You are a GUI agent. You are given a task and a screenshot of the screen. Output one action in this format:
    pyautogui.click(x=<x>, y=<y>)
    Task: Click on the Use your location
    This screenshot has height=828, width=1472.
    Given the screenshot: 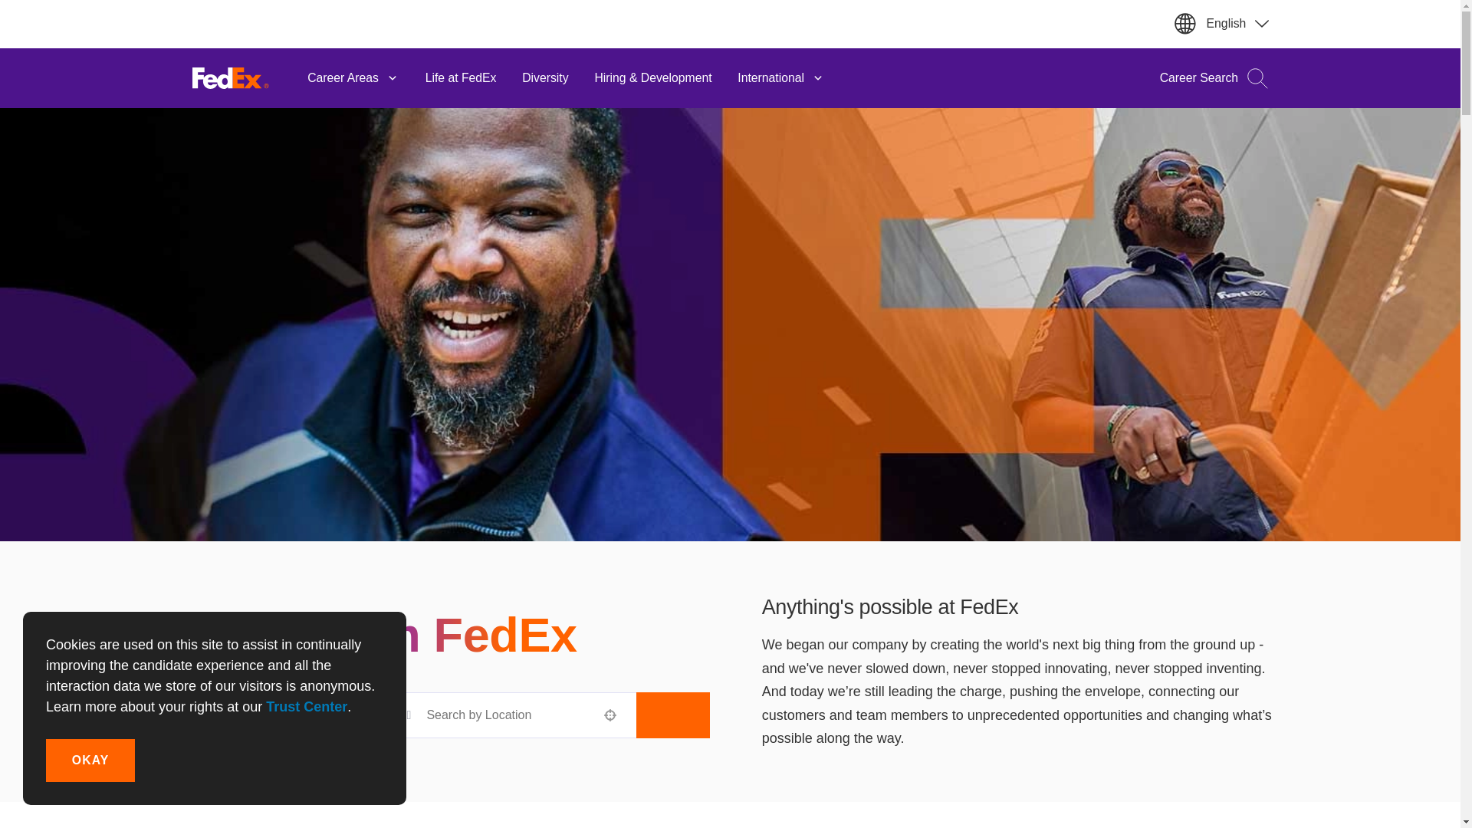 What is the action you would take?
    pyautogui.click(x=610, y=715)
    